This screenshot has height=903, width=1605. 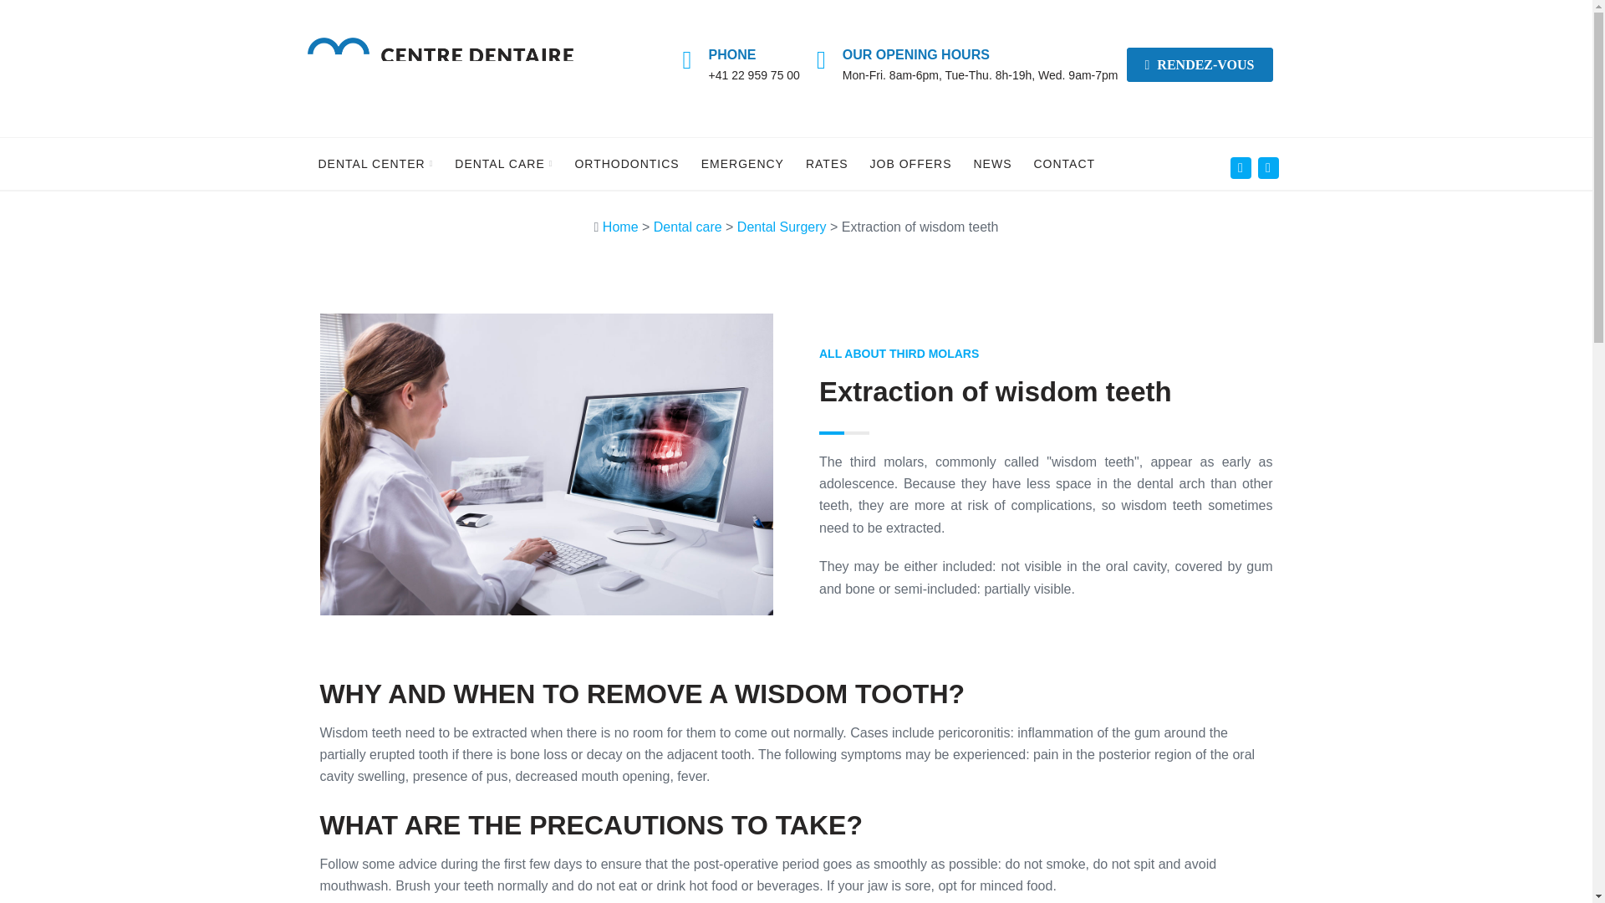 What do you see at coordinates (1267, 167) in the screenshot?
I see `Follow us!` at bounding box center [1267, 167].